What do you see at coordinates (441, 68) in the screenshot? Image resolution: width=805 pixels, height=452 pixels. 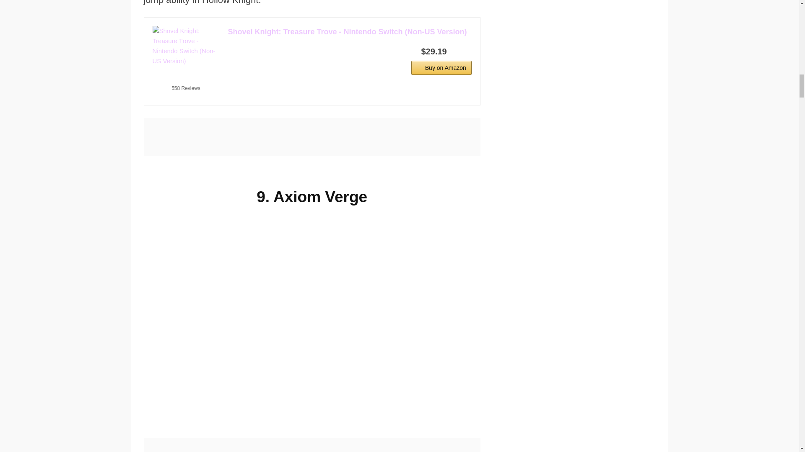 I see `Buy on Amazon` at bounding box center [441, 68].